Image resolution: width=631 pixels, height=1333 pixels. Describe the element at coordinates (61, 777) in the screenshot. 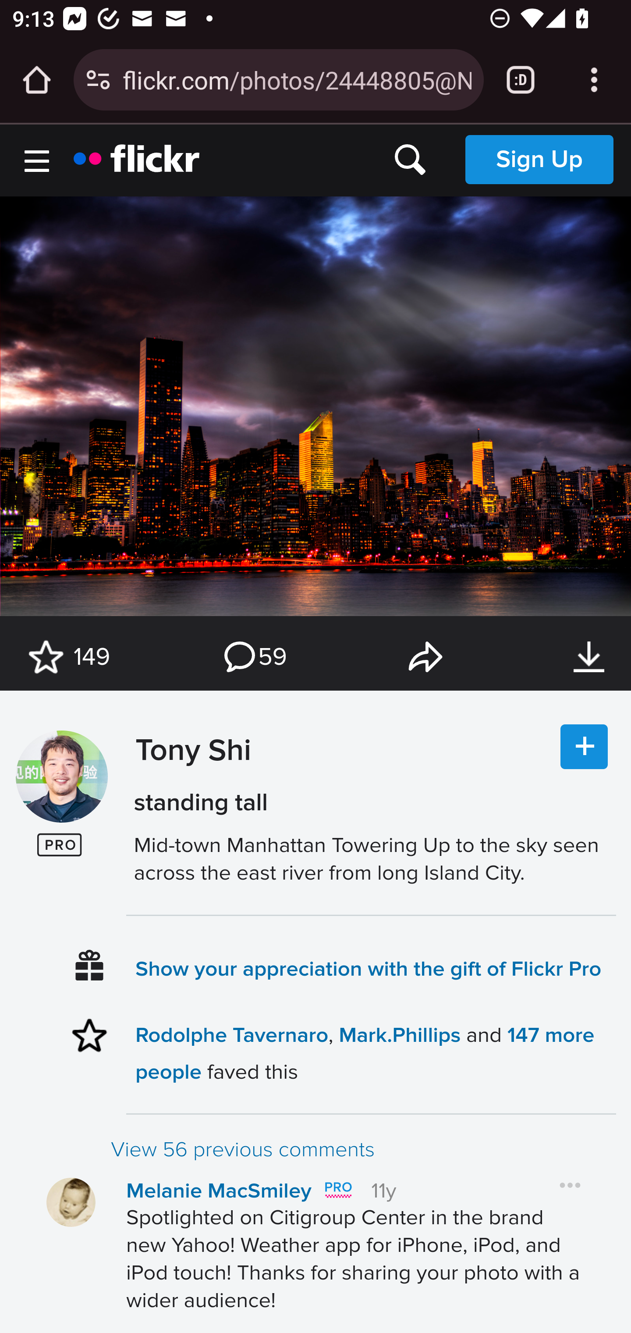

I see `tonyshi` at that location.